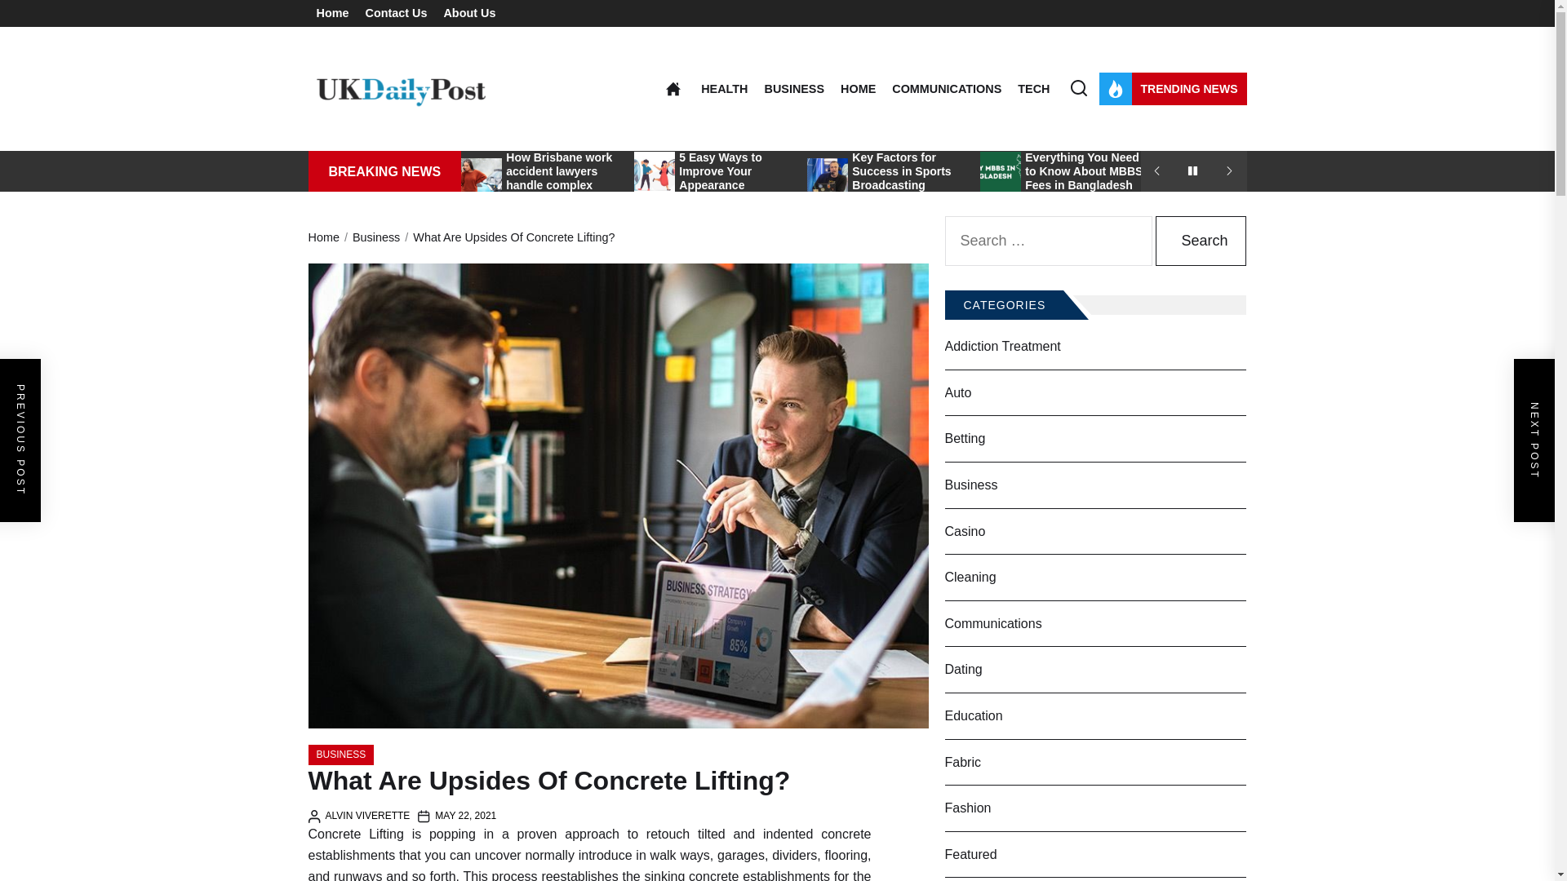 Image resolution: width=1567 pixels, height=881 pixels. Describe the element at coordinates (946, 88) in the screenshot. I see `COMMUNICATIONS` at that location.